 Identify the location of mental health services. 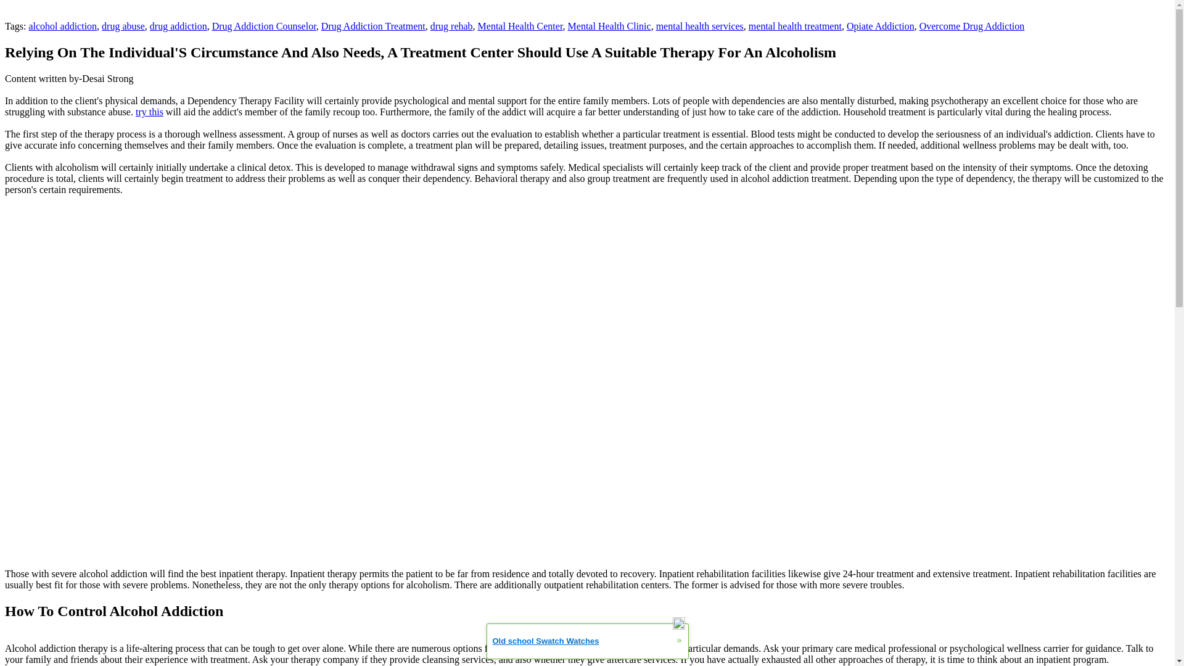
(699, 26).